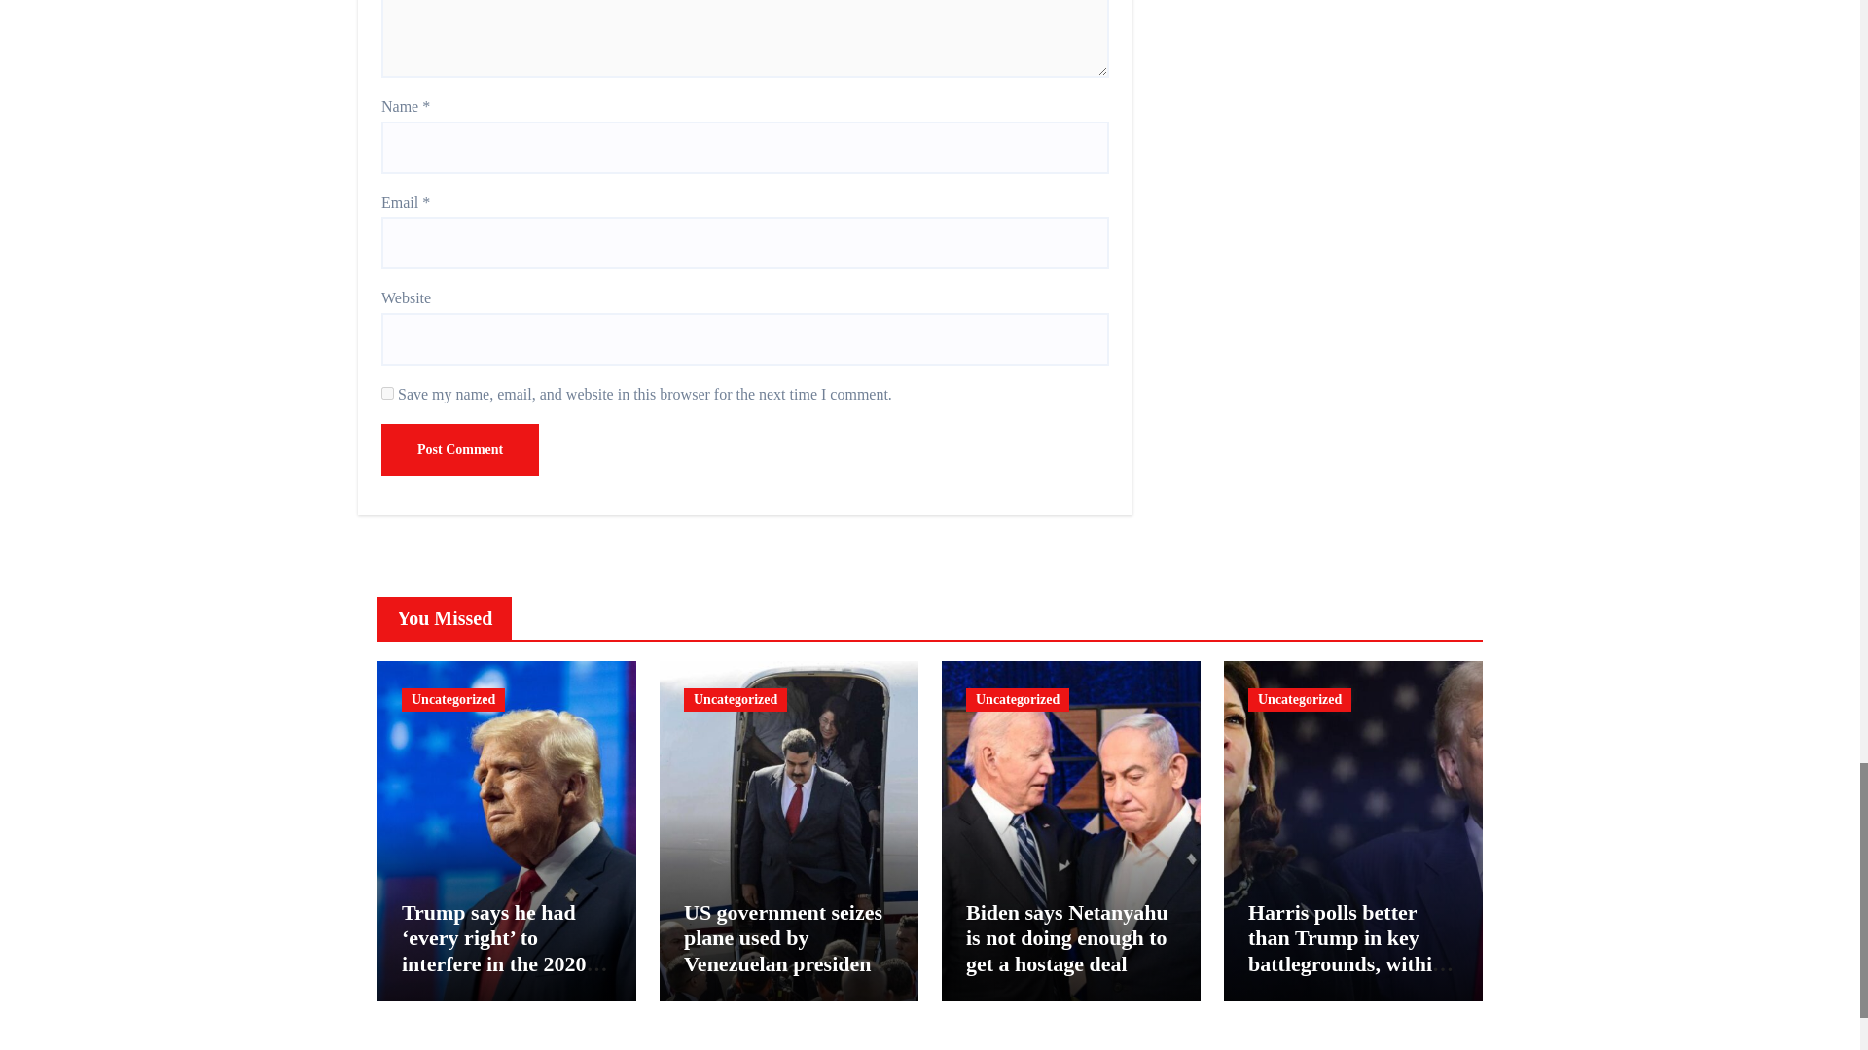  I want to click on Post Comment, so click(459, 450).